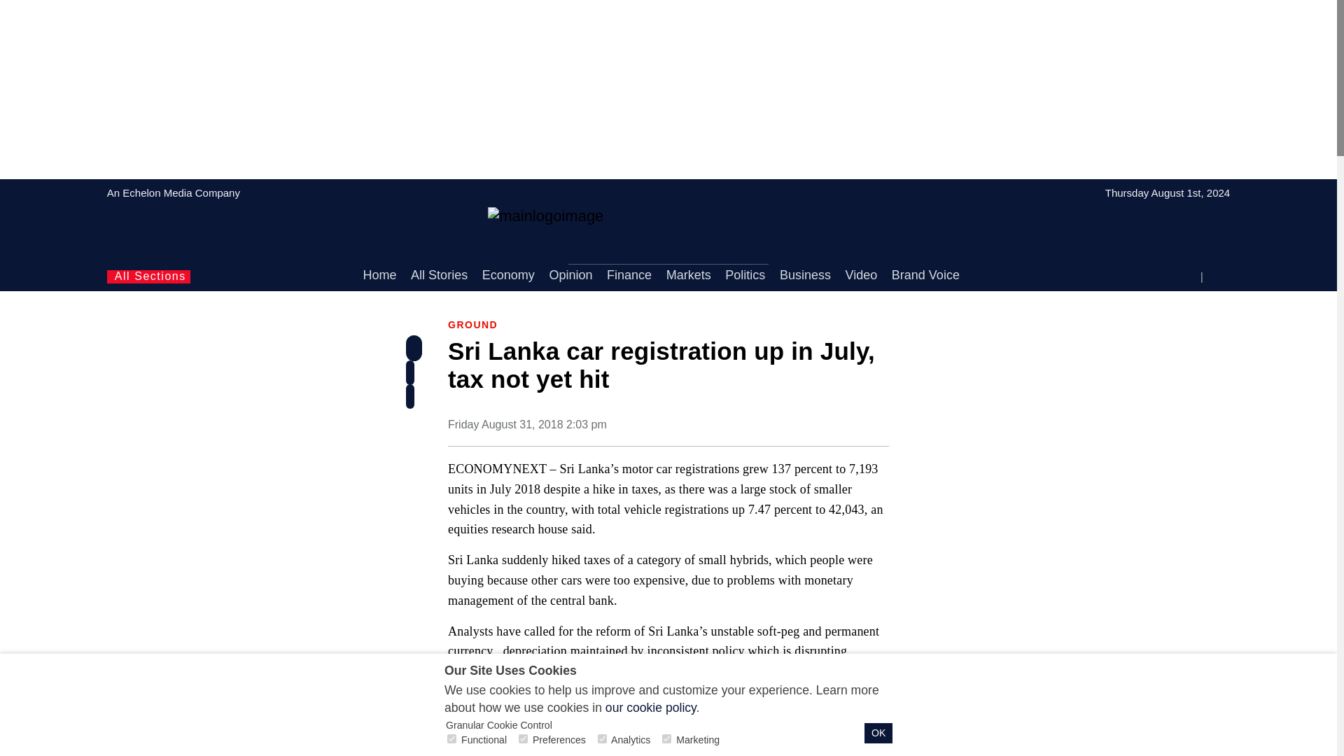 The height and width of the screenshot is (756, 1344). What do you see at coordinates (666, 738) in the screenshot?
I see `1` at bounding box center [666, 738].